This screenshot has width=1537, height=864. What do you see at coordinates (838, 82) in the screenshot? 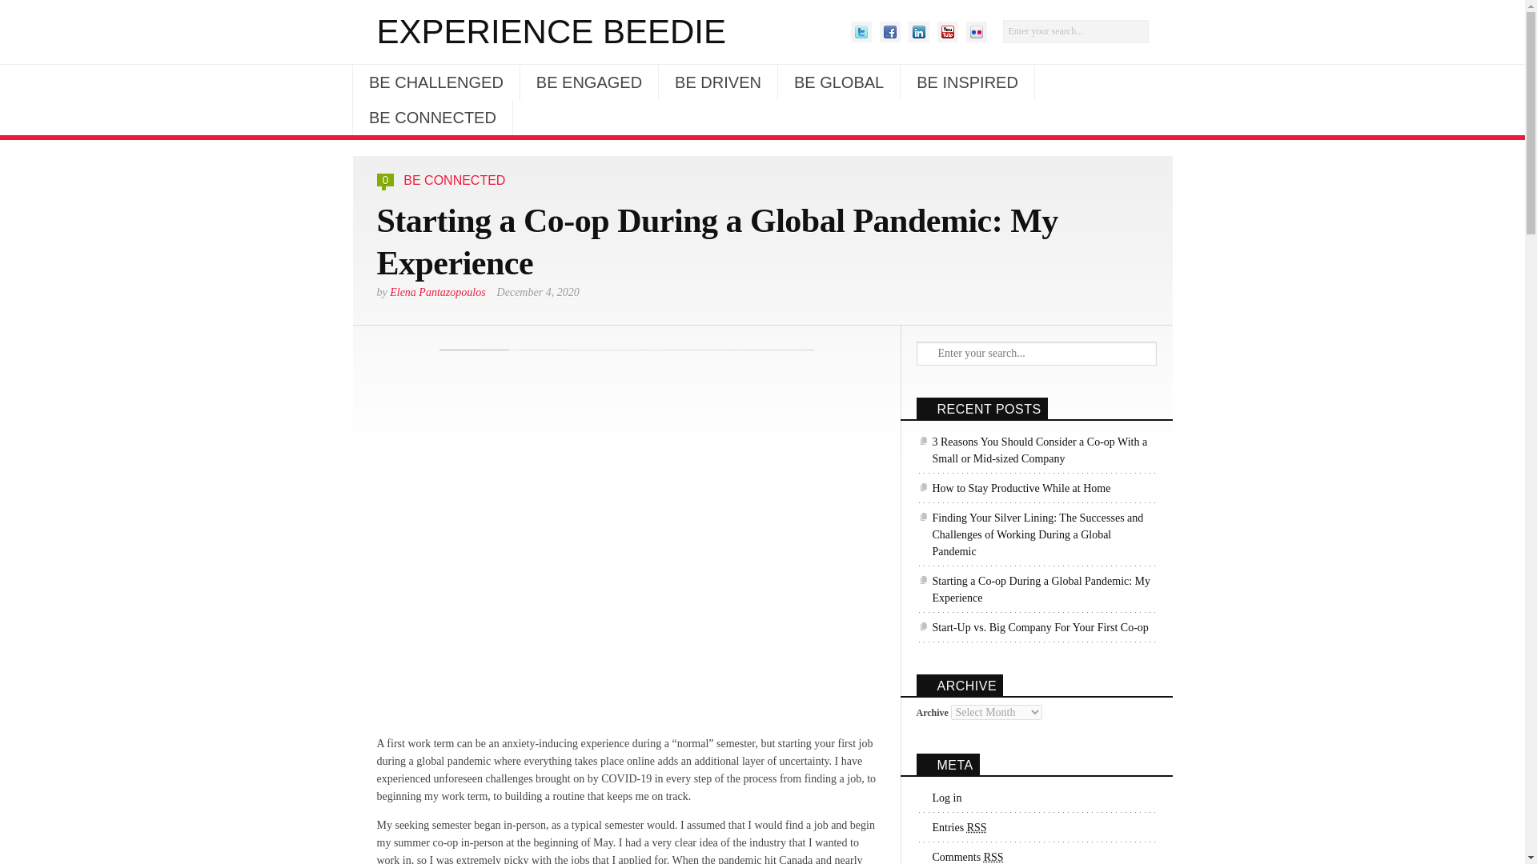
I see `BE GLOBAL` at bounding box center [838, 82].